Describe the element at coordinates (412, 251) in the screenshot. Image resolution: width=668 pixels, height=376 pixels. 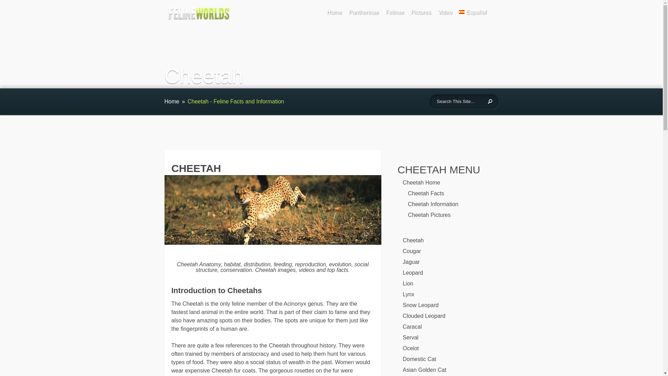
I see `Cougar` at that location.